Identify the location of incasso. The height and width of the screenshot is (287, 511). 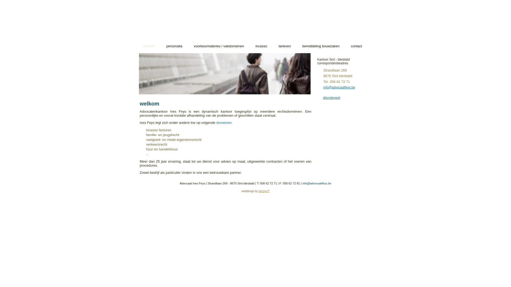
(261, 46).